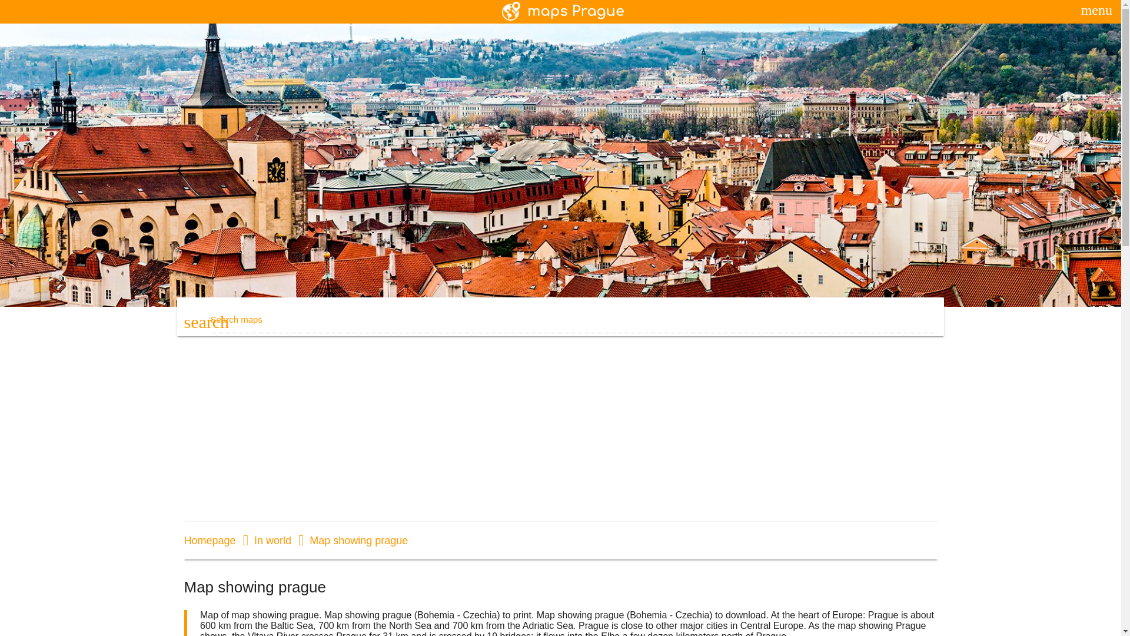 This screenshot has height=636, width=1130. Describe the element at coordinates (209, 541) in the screenshot. I see `Homepage maps Prague` at that location.